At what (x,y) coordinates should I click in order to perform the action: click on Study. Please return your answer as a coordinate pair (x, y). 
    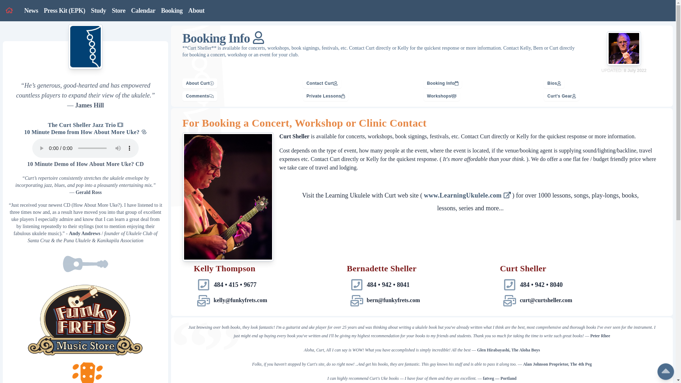
    Looking at the image, I should click on (98, 11).